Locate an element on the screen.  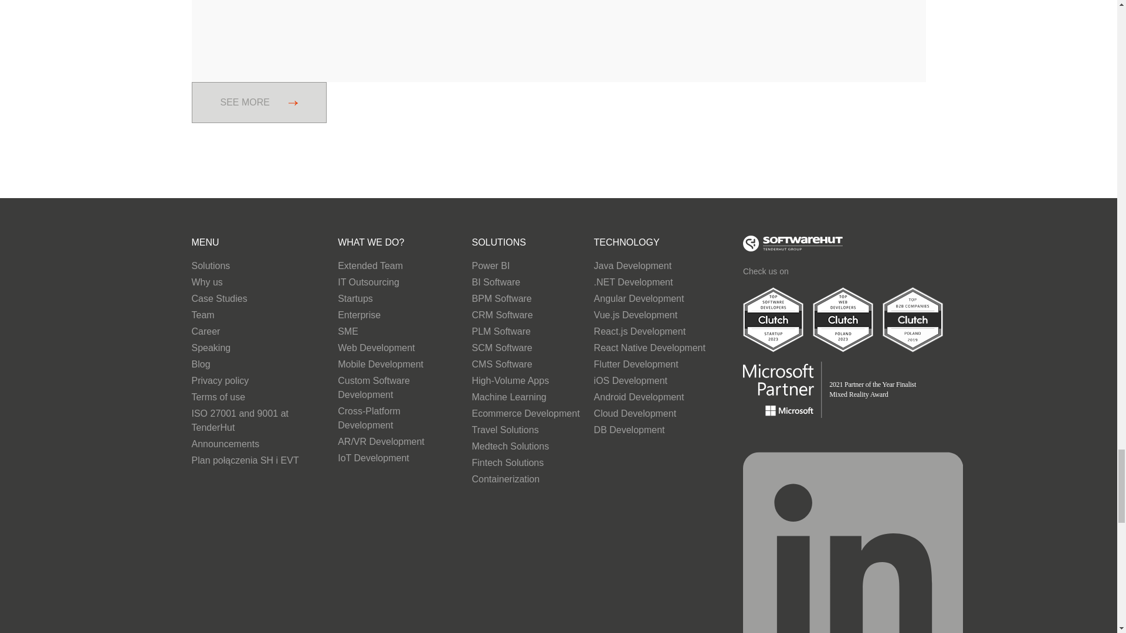
Startups is located at coordinates (398, 300).